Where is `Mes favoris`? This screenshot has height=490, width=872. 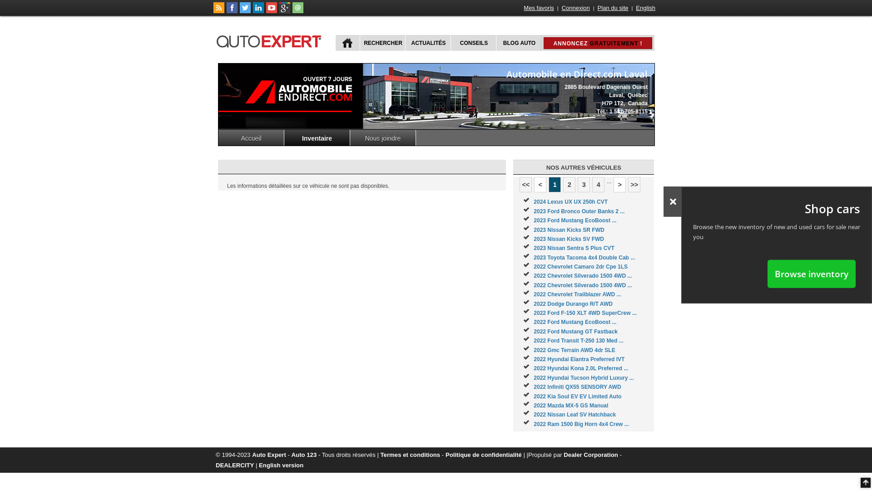
Mes favoris is located at coordinates (539, 8).